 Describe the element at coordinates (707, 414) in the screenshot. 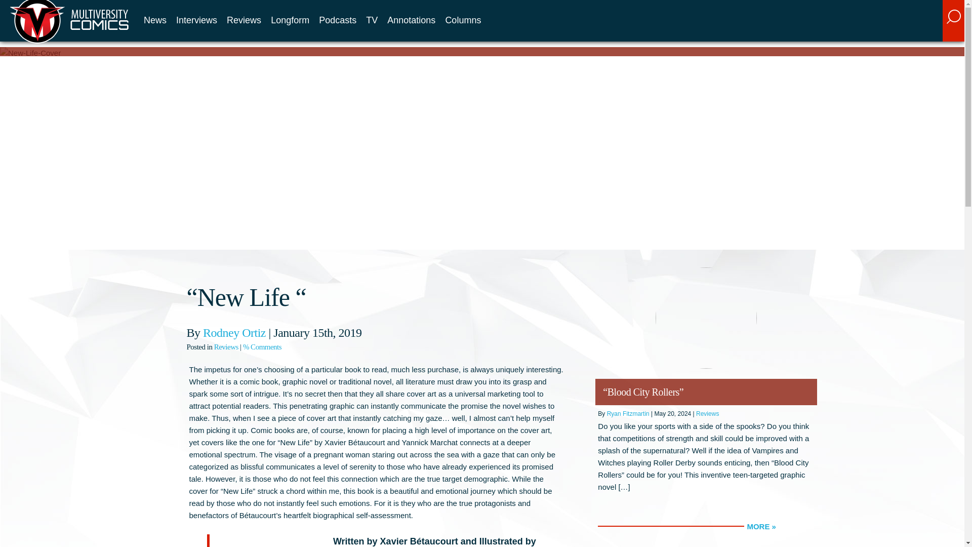

I see `Reviews` at that location.